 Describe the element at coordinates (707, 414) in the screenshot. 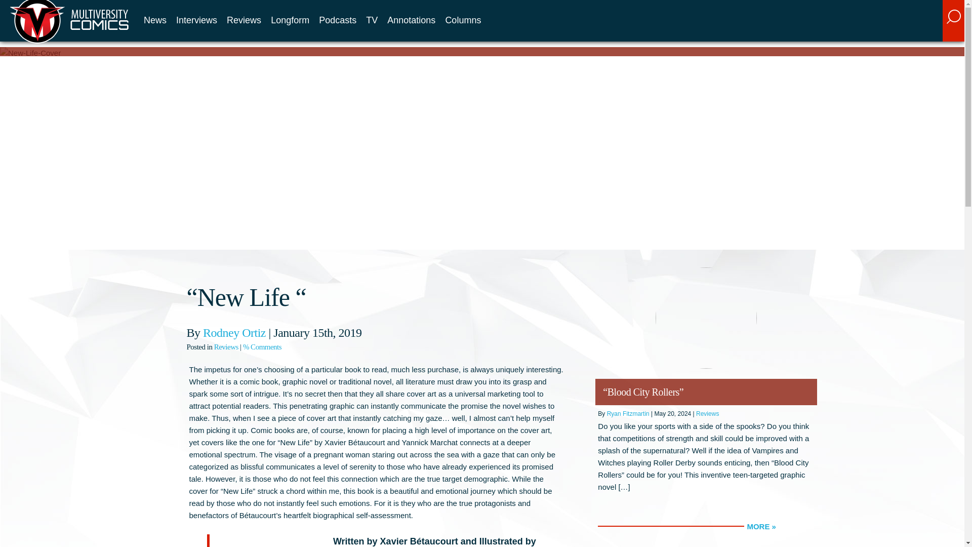

I see `Reviews` at that location.